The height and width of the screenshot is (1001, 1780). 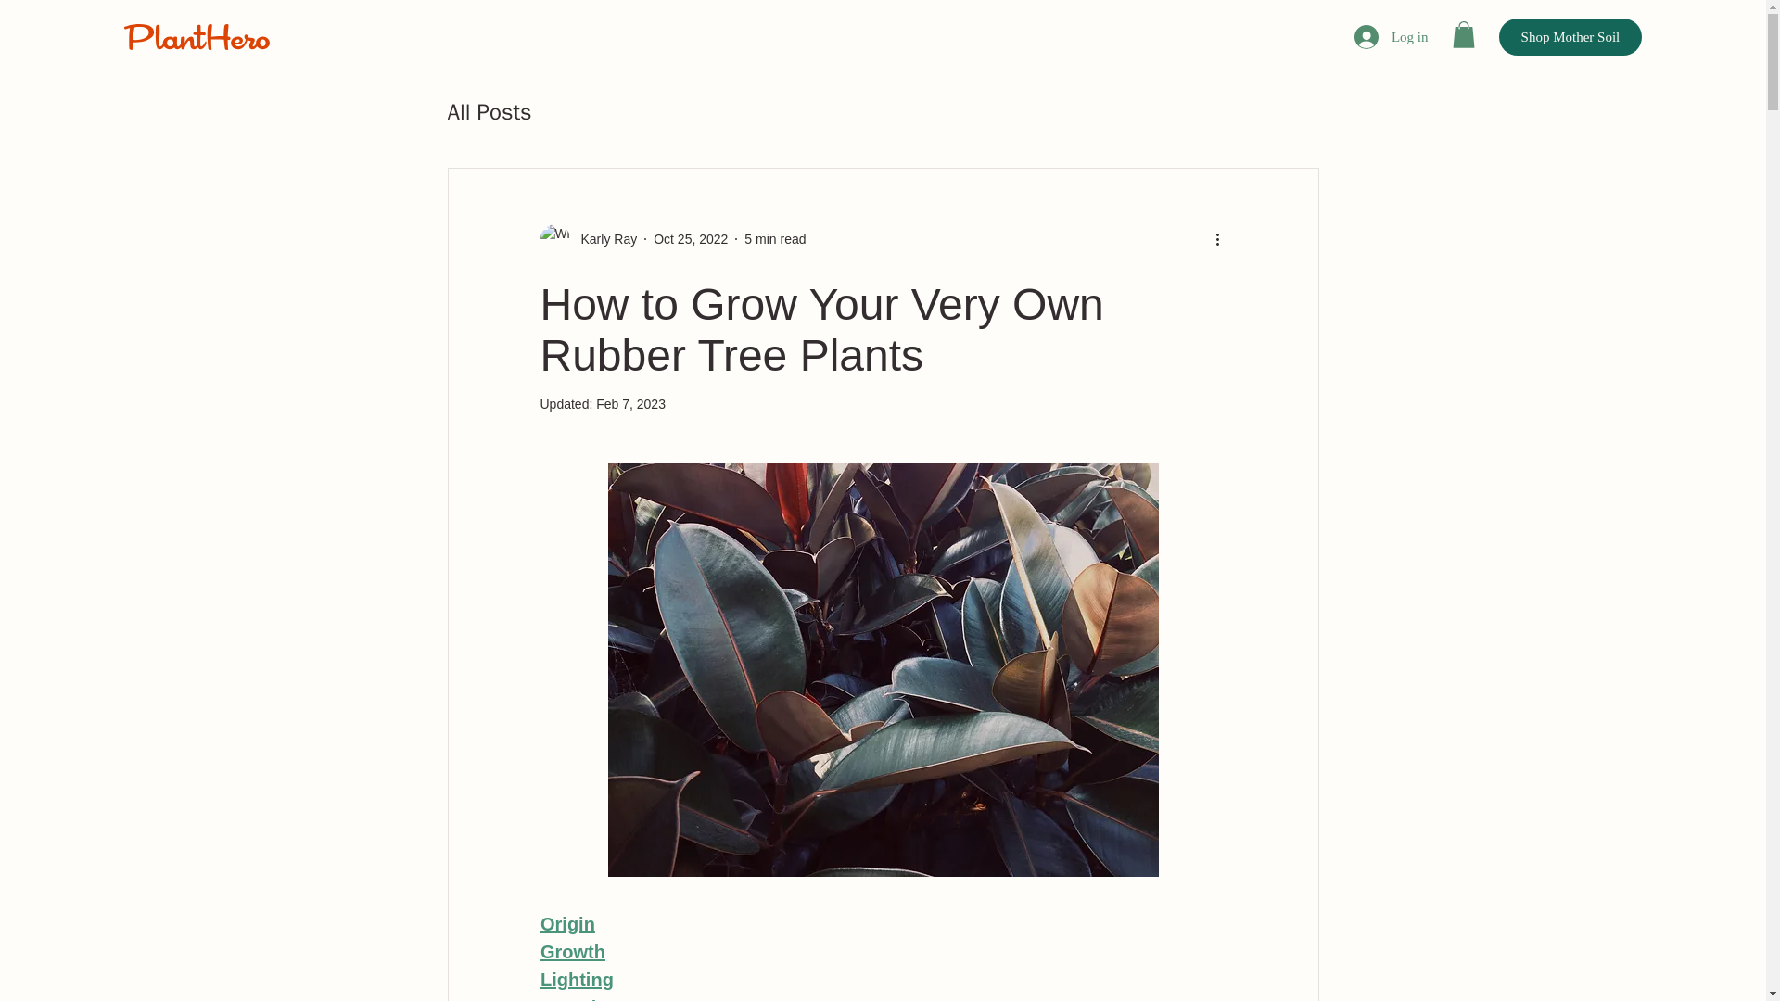 What do you see at coordinates (575, 981) in the screenshot?
I see `Lighting` at bounding box center [575, 981].